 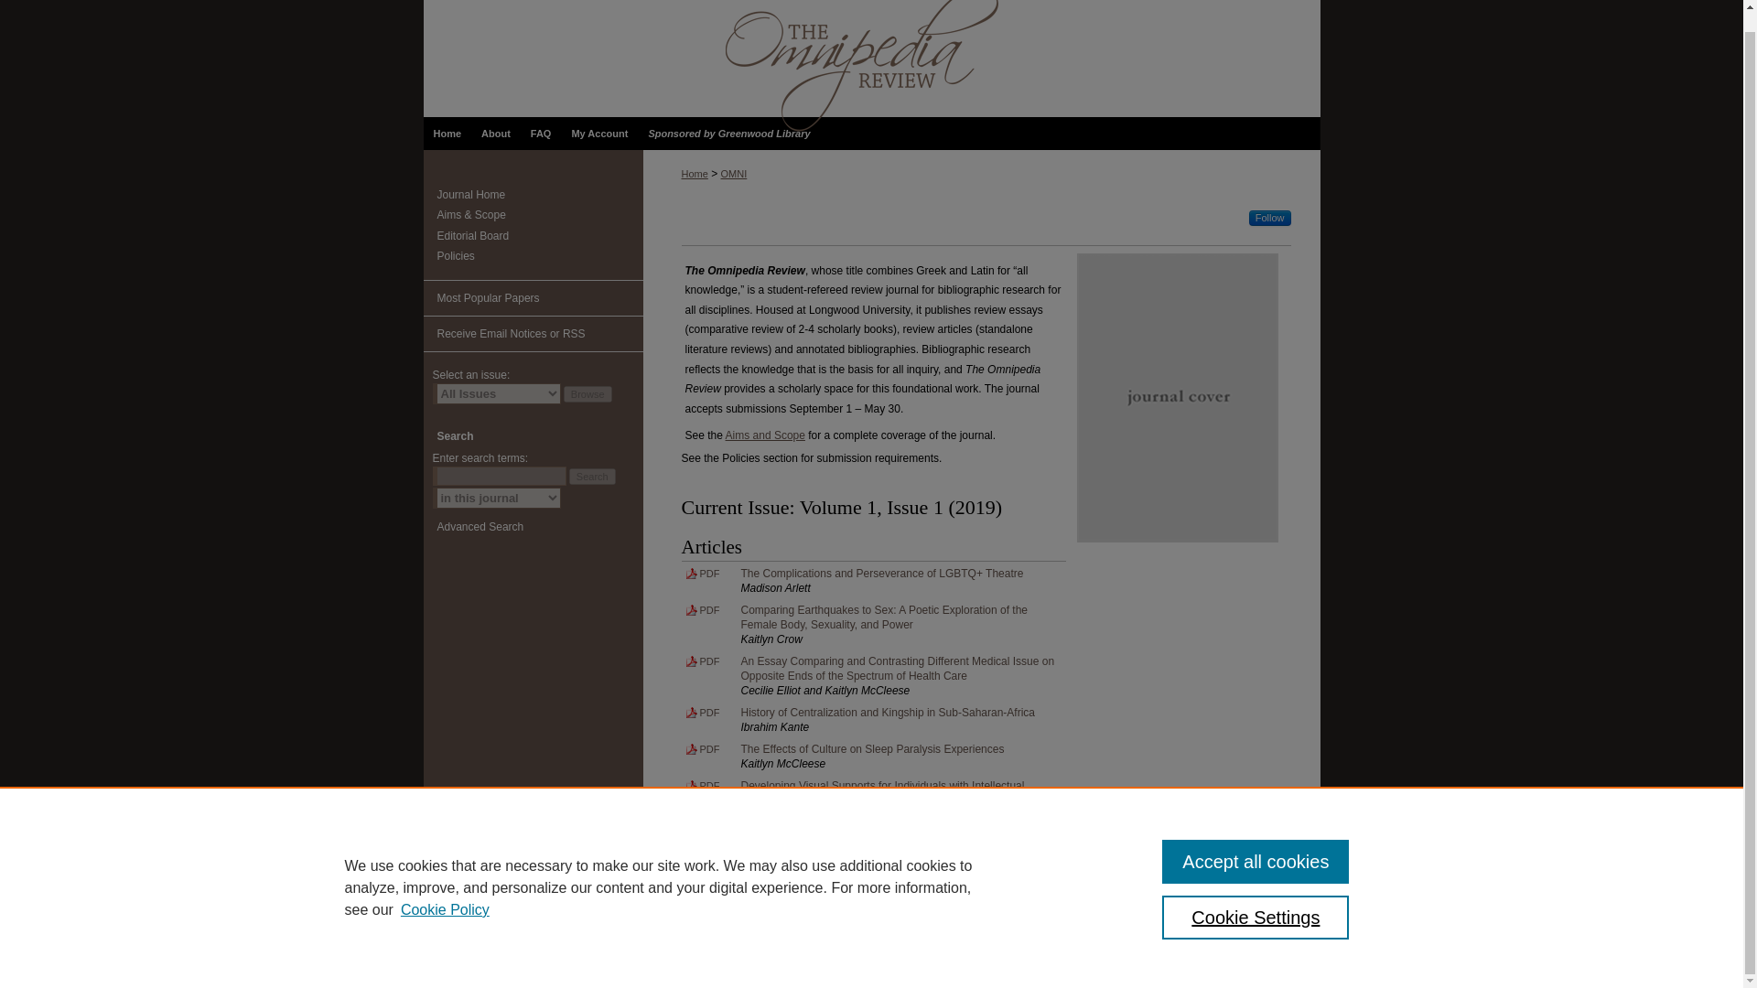 What do you see at coordinates (1270, 218) in the screenshot?
I see `Follow The Omnipedia Review` at bounding box center [1270, 218].